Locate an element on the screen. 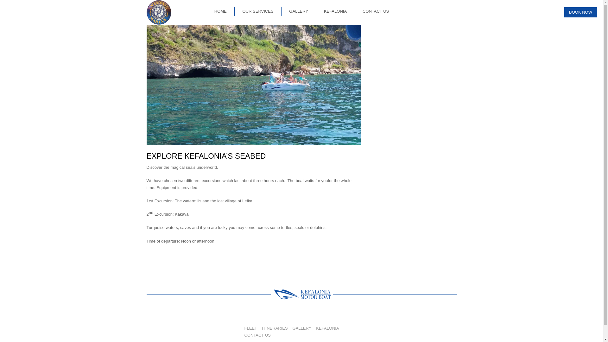 Image resolution: width=608 pixels, height=342 pixels. KEFALONIA is located at coordinates (335, 11).